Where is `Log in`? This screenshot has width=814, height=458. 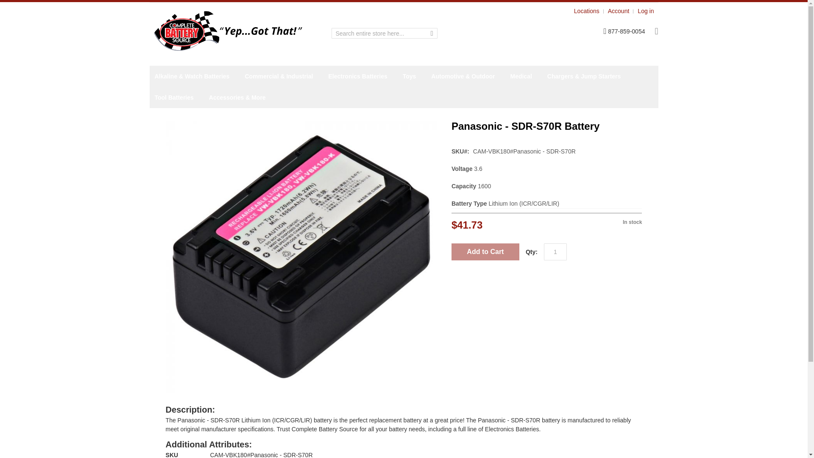
Log in is located at coordinates (645, 11).